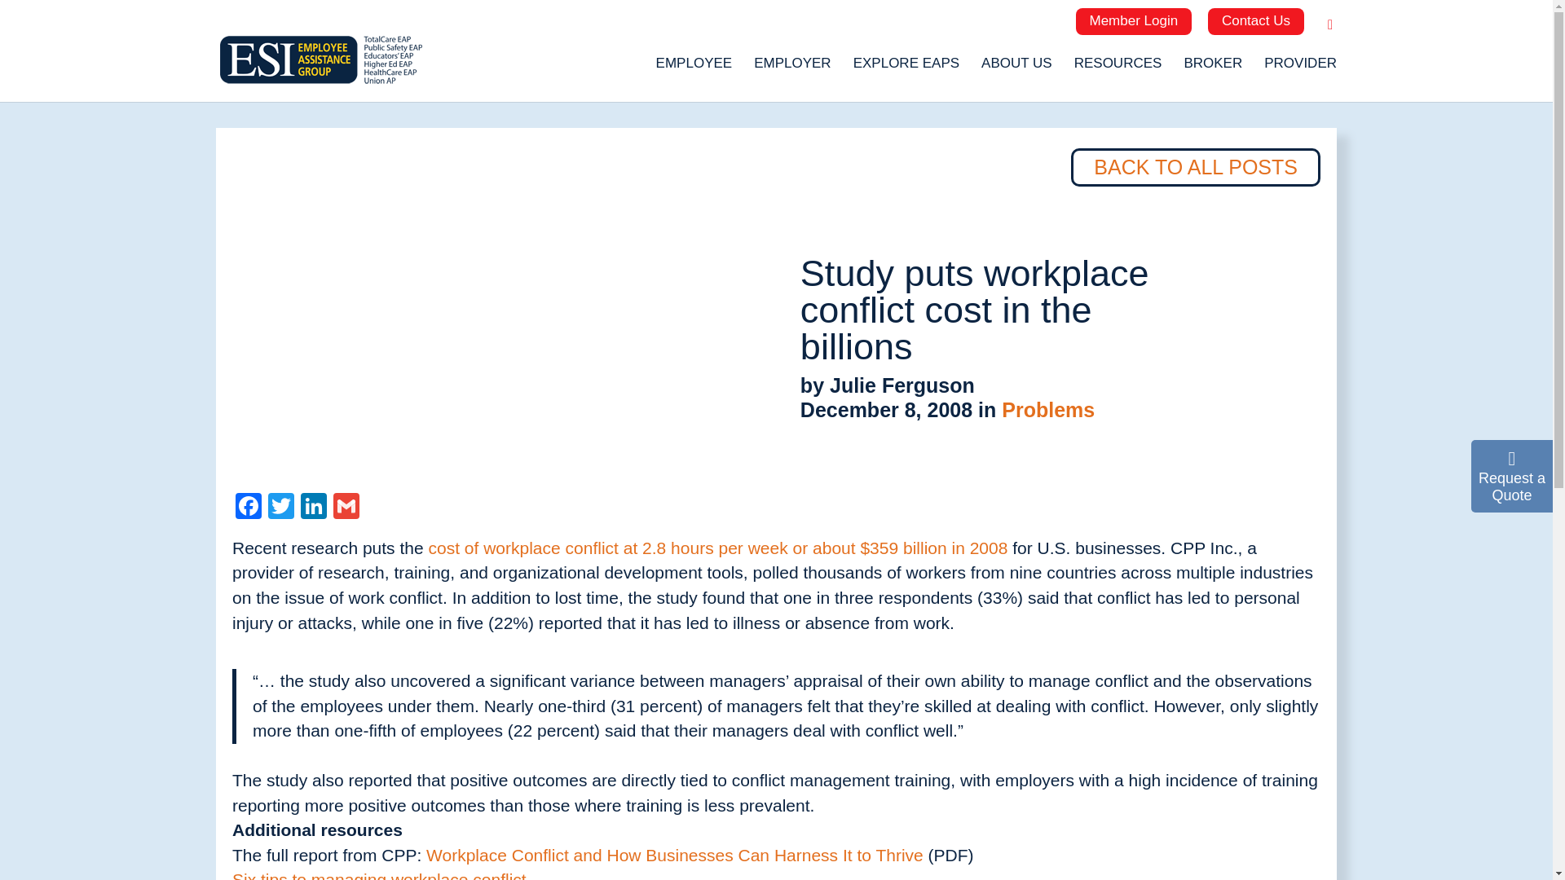 This screenshot has height=880, width=1565. I want to click on BROKER, so click(1213, 70).